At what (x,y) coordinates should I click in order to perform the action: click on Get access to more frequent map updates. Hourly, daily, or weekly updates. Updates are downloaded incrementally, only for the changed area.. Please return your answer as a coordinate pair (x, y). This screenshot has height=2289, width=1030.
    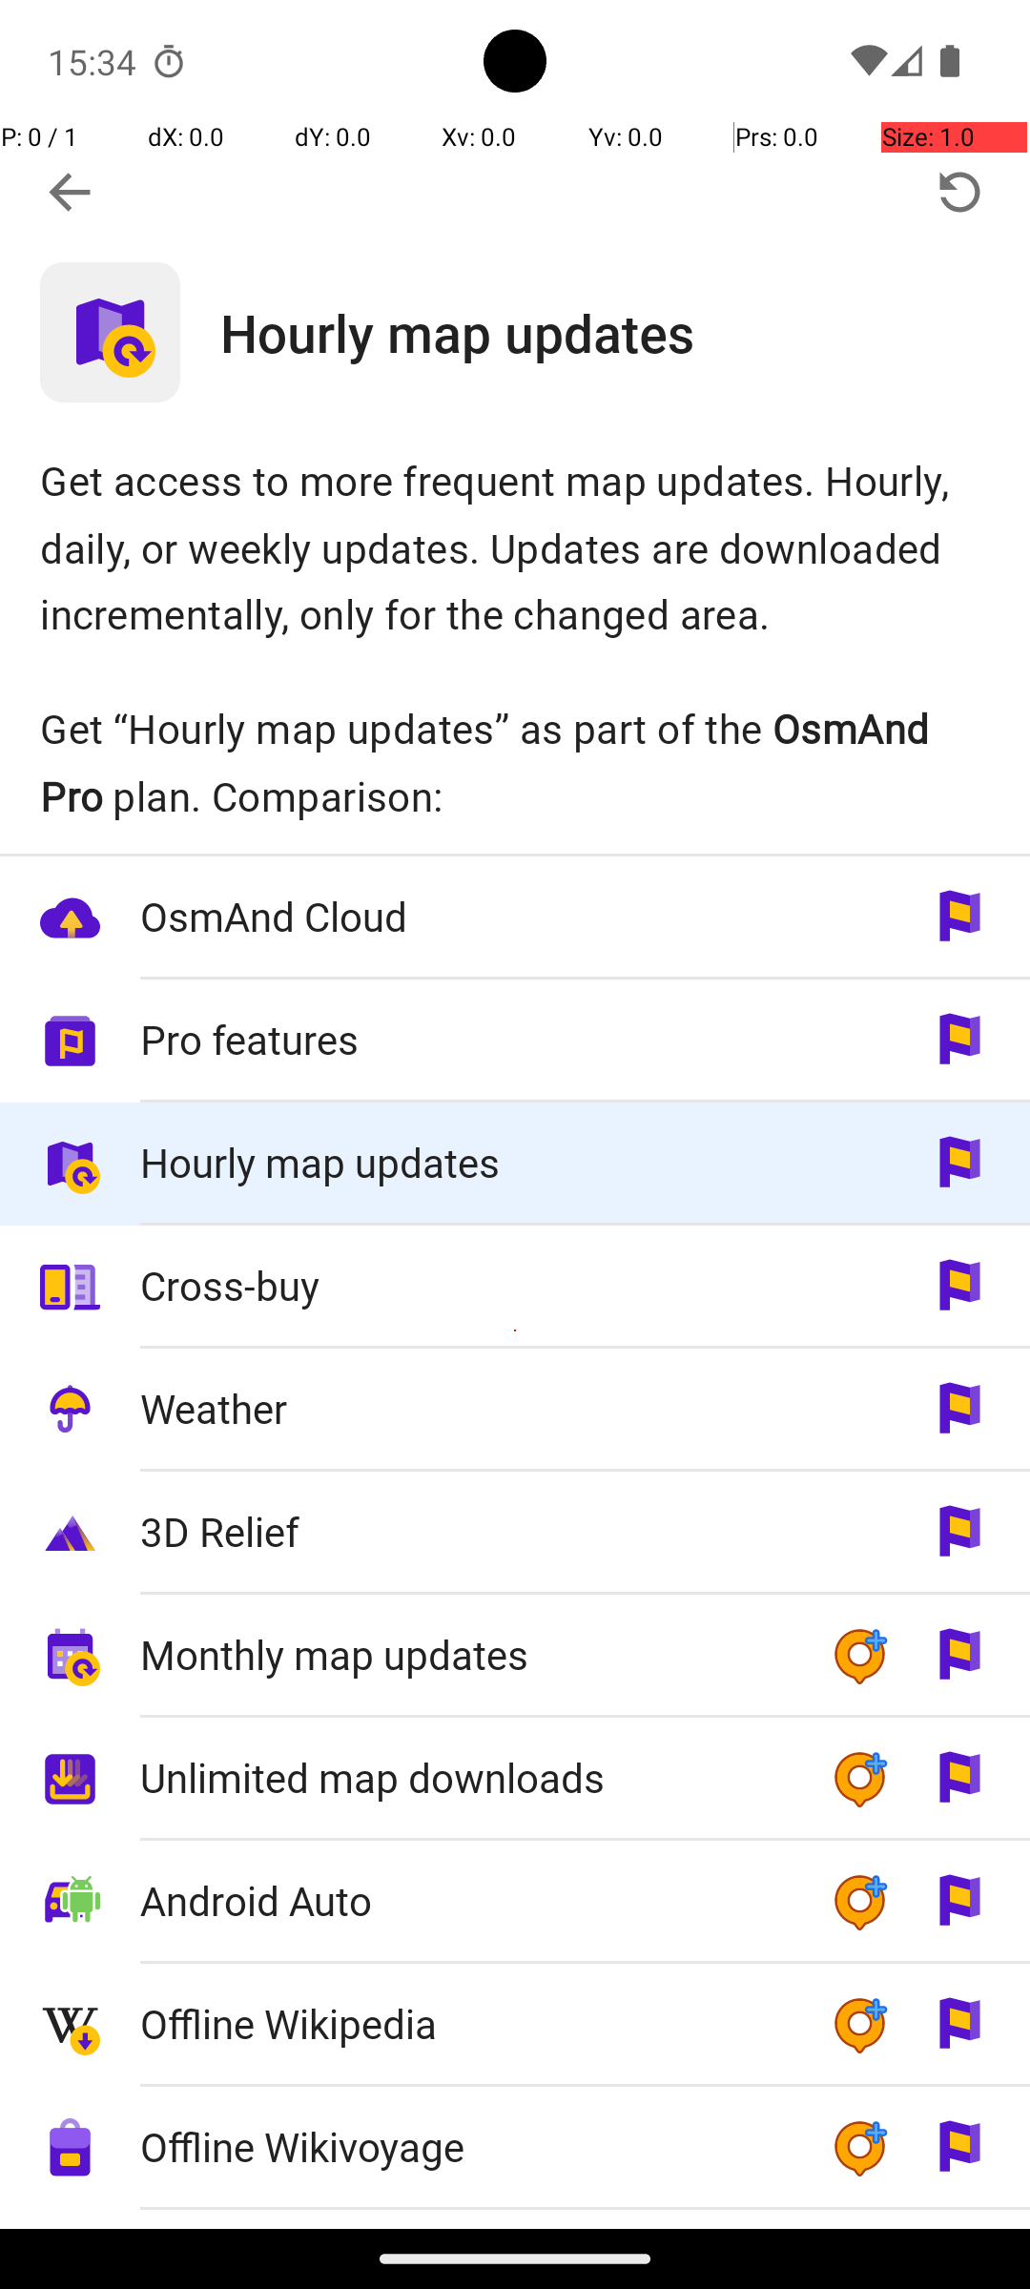
    Looking at the image, I should click on (515, 547).